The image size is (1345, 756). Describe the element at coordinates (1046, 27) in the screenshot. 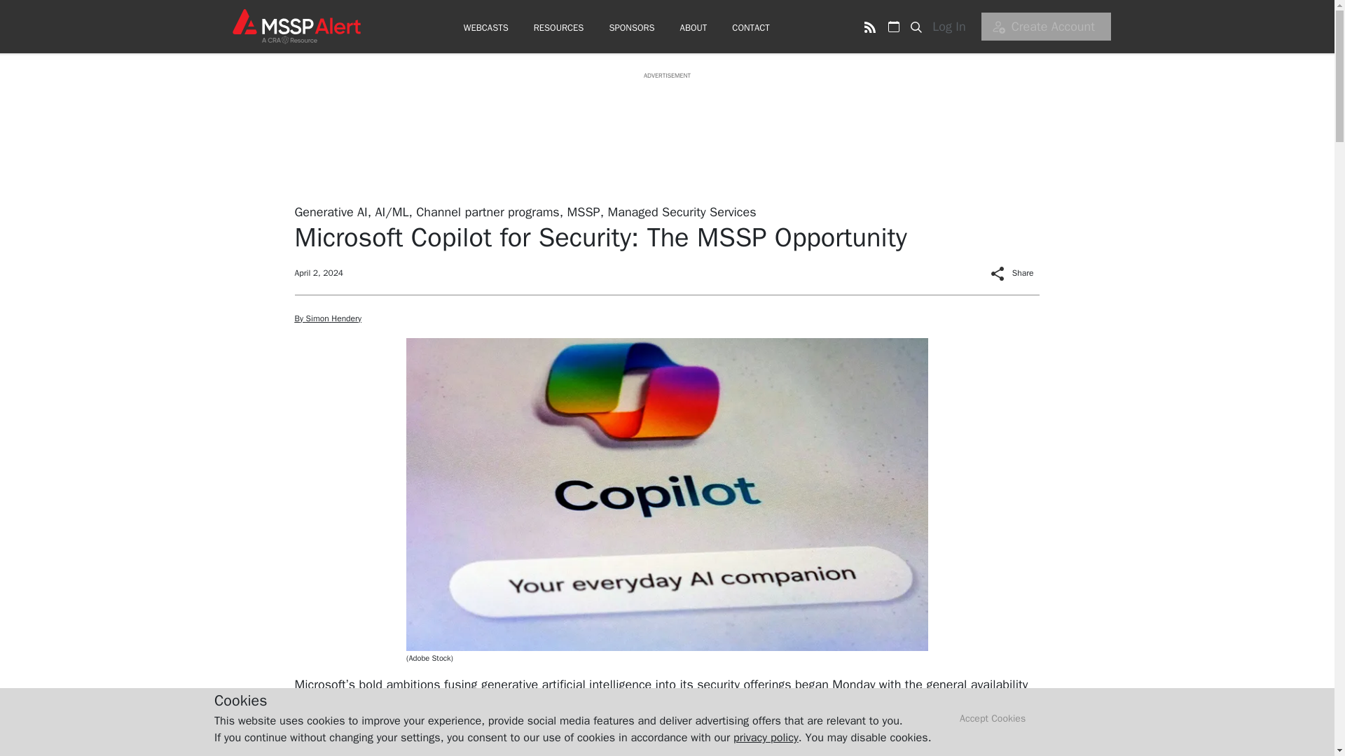

I see `Create Account` at that location.